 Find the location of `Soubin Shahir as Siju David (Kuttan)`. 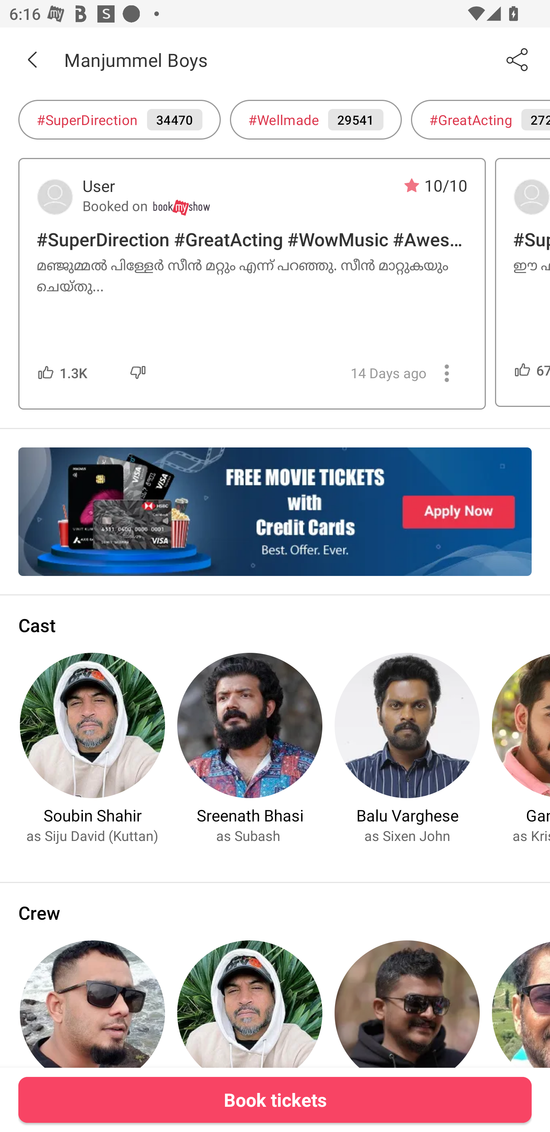

Soubin Shahir as Siju David (Kuttan) is located at coordinates (92, 747).